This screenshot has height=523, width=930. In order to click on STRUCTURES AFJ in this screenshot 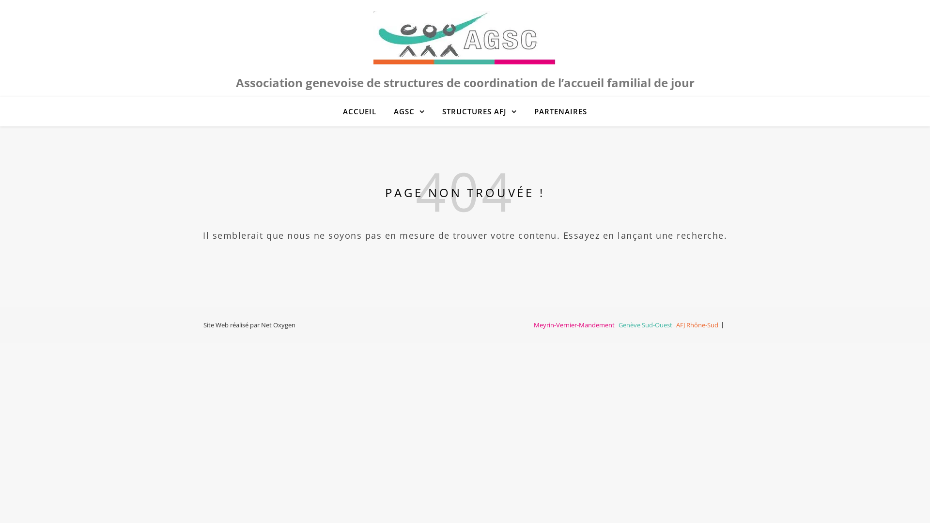, I will do `click(480, 111)`.